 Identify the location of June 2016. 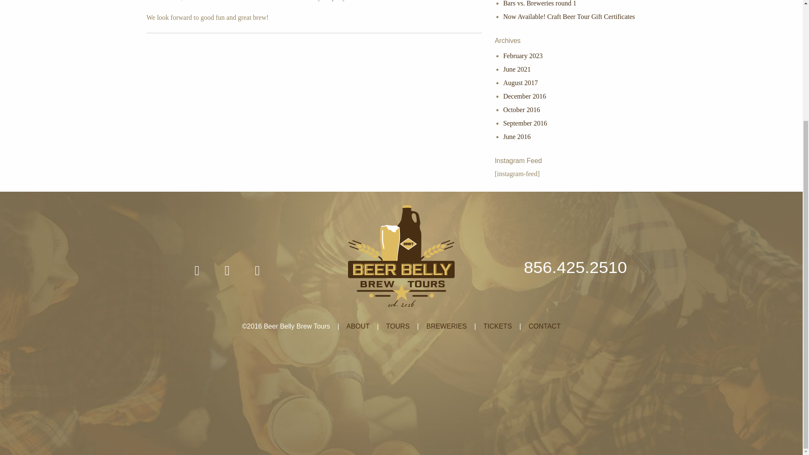
(517, 136).